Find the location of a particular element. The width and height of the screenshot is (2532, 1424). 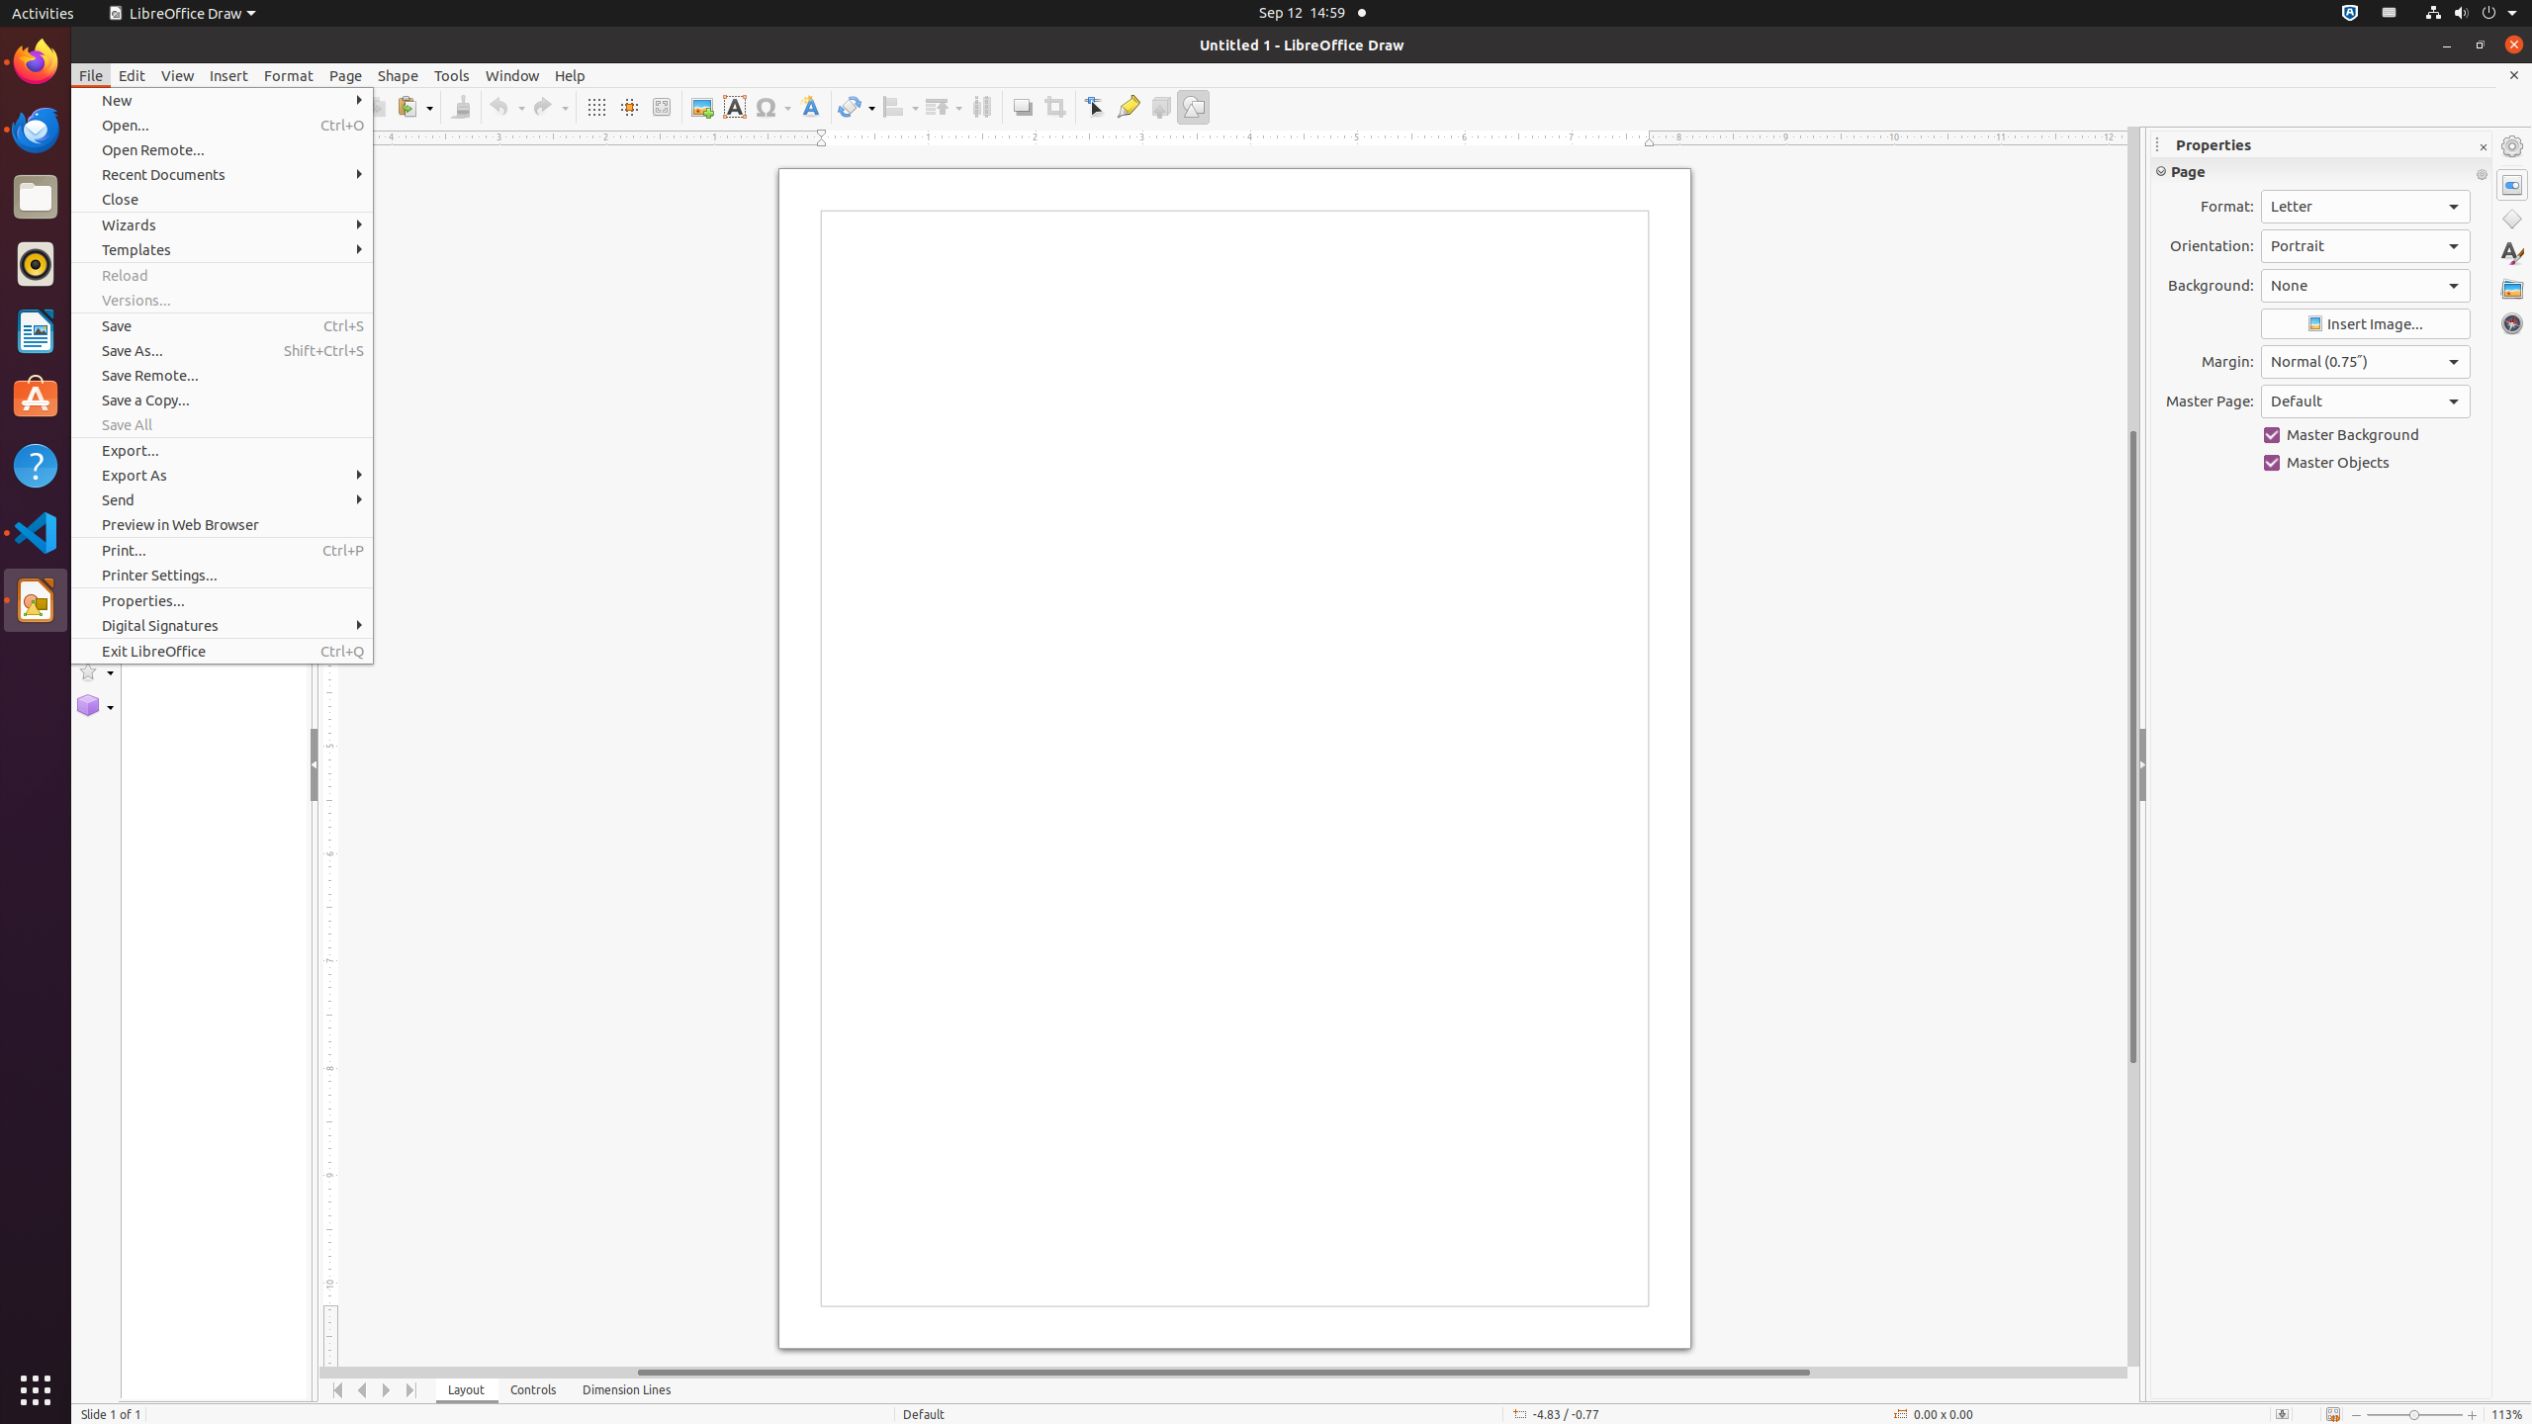

File is located at coordinates (91, 75).